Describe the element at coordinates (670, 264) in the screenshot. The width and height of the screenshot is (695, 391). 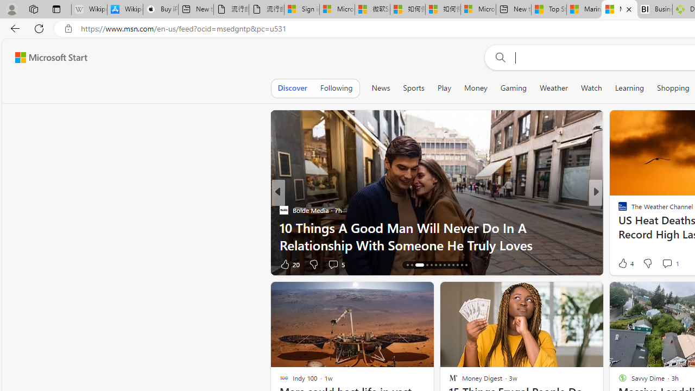
I see `View comments 35 Comment` at that location.